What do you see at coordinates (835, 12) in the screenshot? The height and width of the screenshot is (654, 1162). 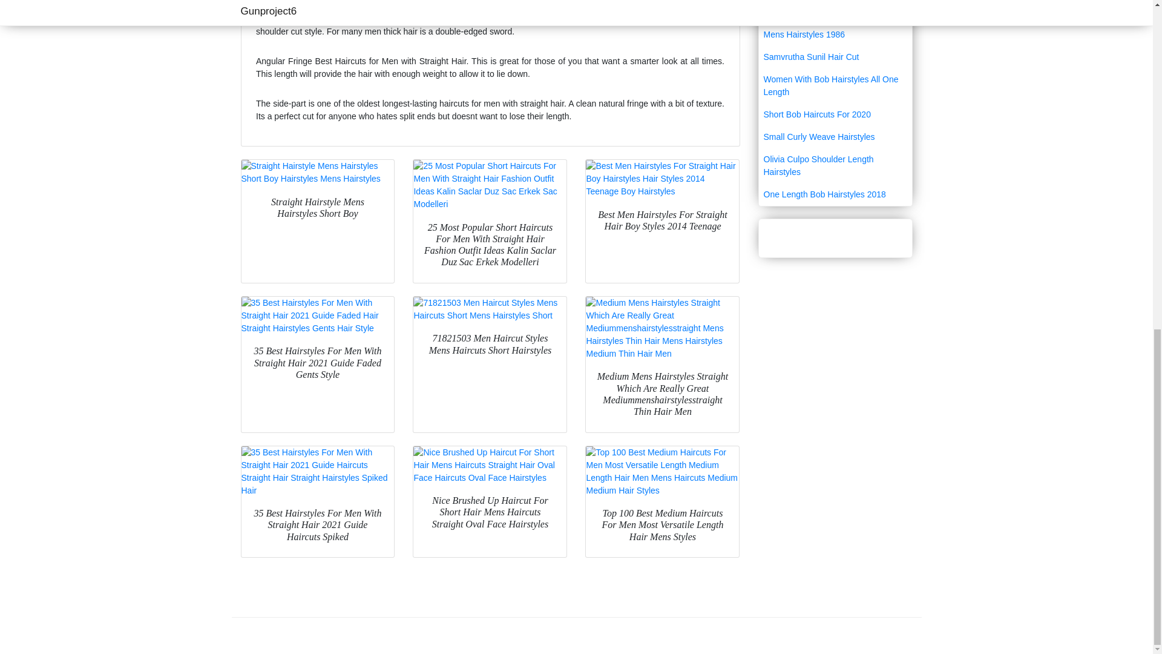 I see `Men Hairstyle Online` at bounding box center [835, 12].